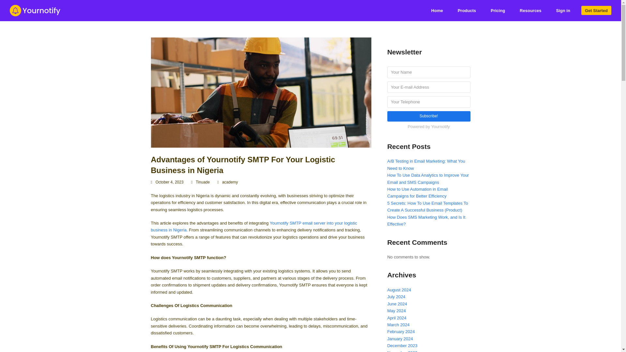  Describe the element at coordinates (498, 10) in the screenshot. I see `Pricing` at that location.